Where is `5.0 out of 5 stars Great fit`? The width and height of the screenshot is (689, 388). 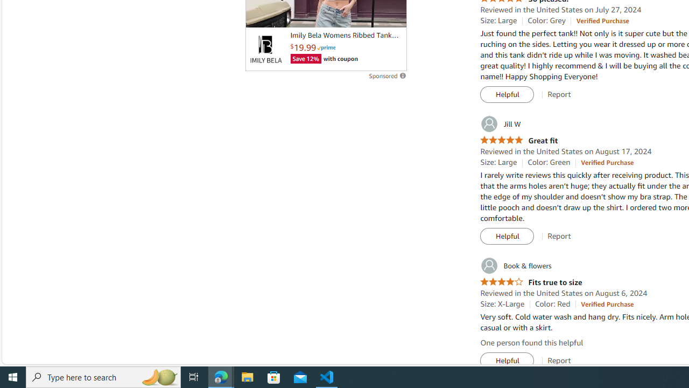
5.0 out of 5 stars Great fit is located at coordinates (519, 140).